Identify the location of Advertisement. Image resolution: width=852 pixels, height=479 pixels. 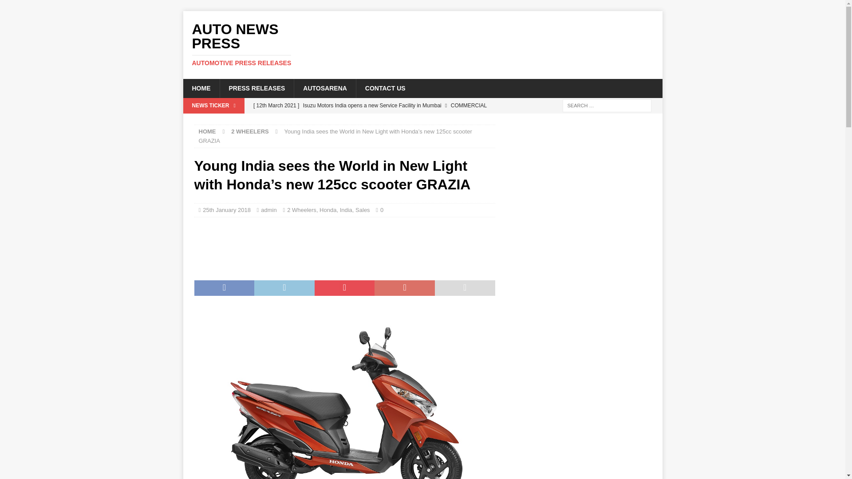
(508, 40).